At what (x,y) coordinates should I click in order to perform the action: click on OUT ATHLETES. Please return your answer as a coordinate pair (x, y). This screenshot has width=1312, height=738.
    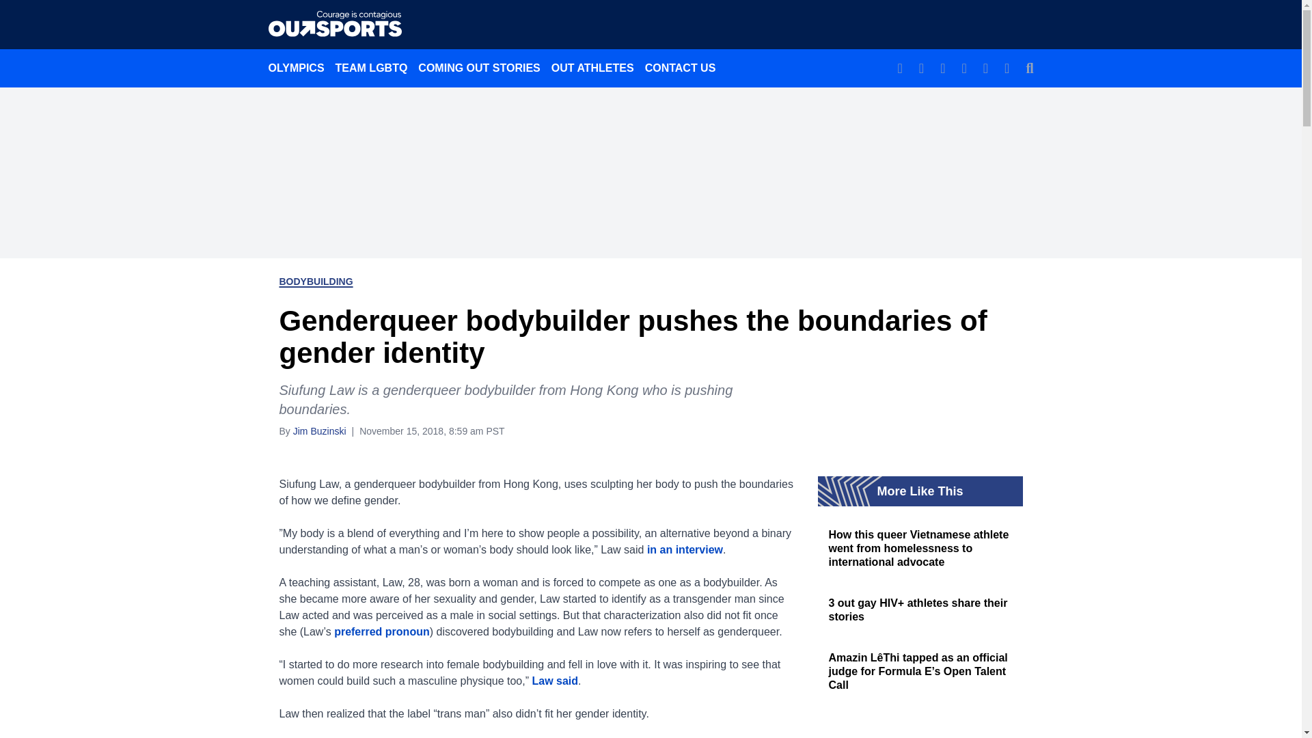
    Looking at the image, I should click on (592, 68).